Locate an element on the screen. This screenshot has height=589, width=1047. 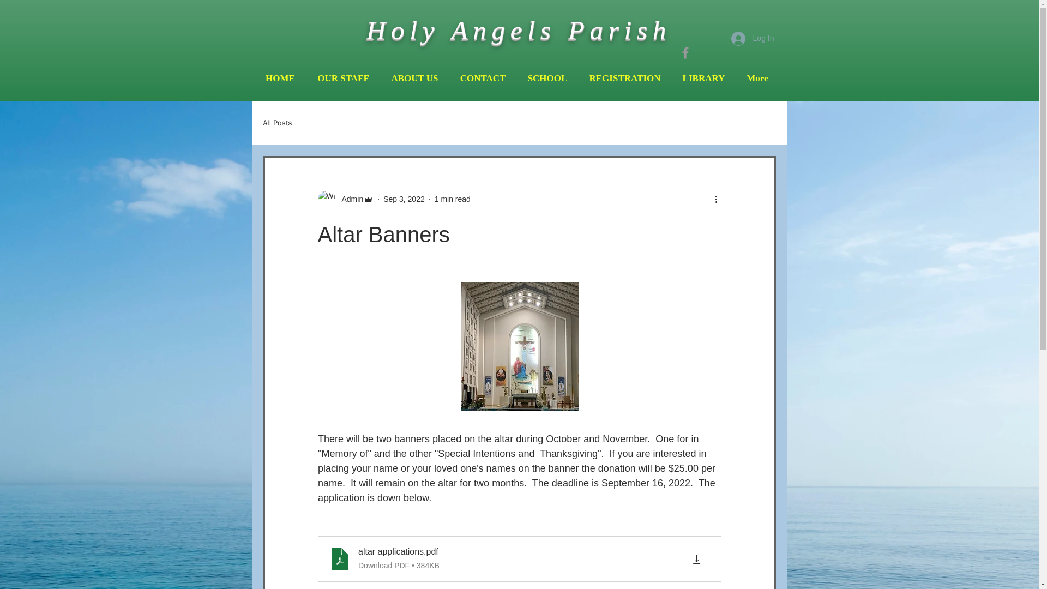
HOME is located at coordinates (280, 79).